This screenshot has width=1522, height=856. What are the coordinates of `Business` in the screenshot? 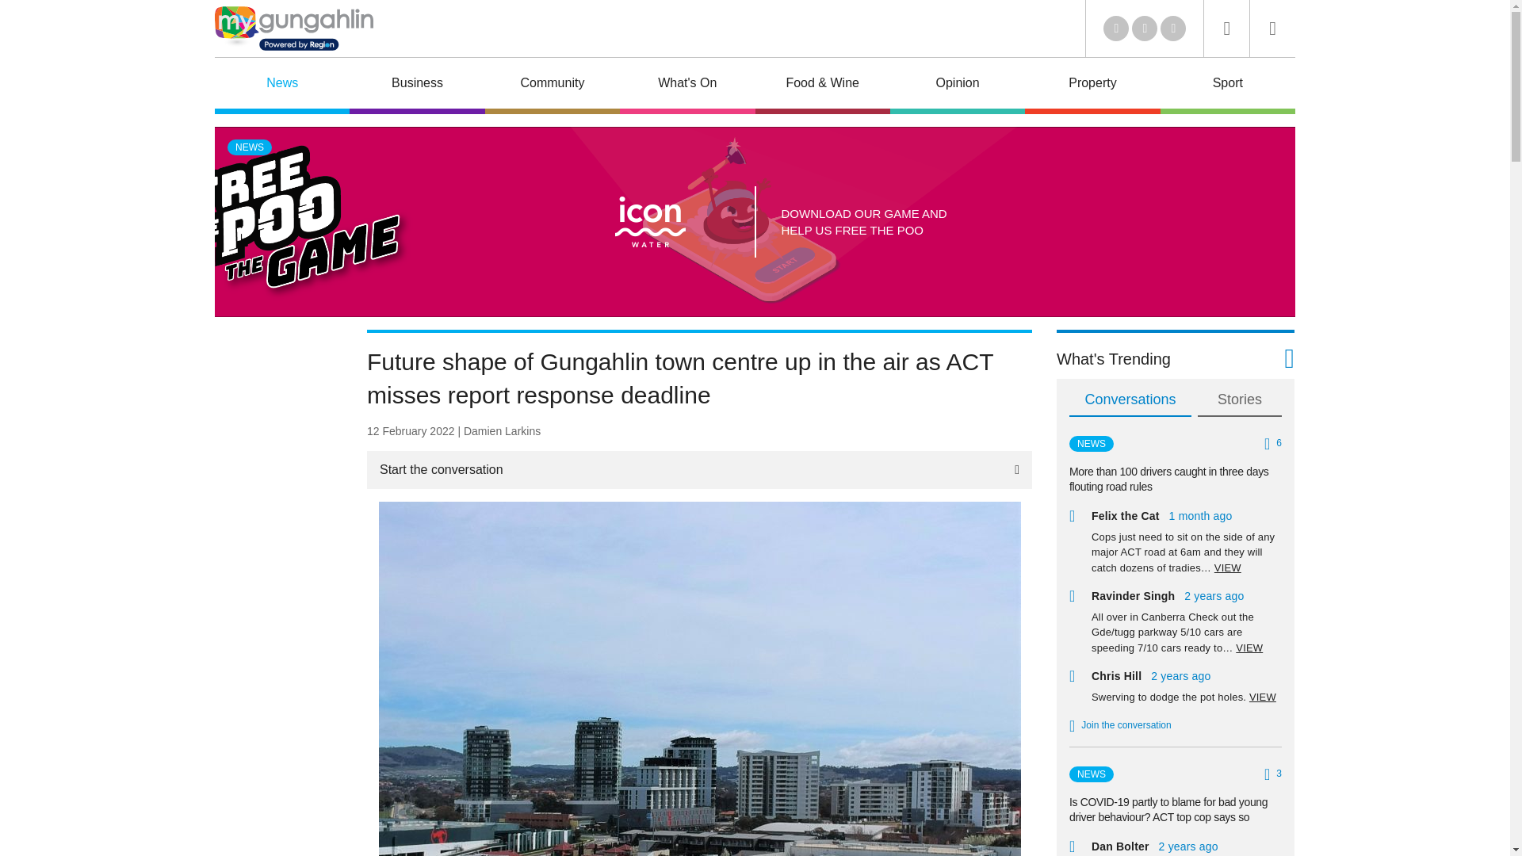 It's located at (417, 86).